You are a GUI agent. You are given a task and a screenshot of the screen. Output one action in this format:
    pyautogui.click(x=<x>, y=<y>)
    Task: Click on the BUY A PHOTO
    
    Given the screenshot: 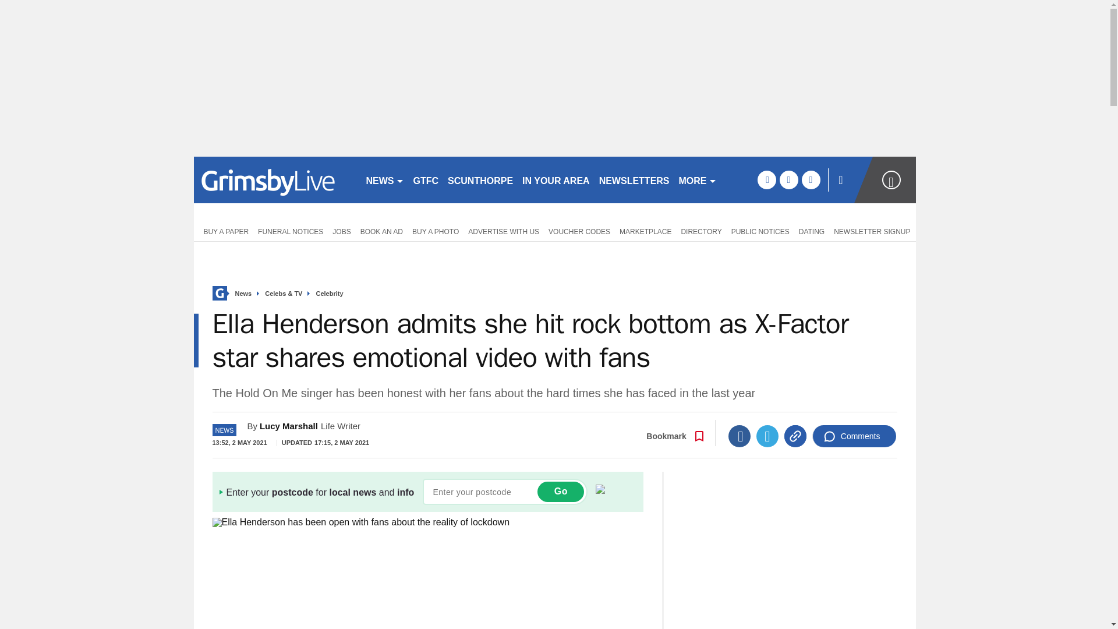 What is the action you would take?
    pyautogui.click(x=436, y=231)
    